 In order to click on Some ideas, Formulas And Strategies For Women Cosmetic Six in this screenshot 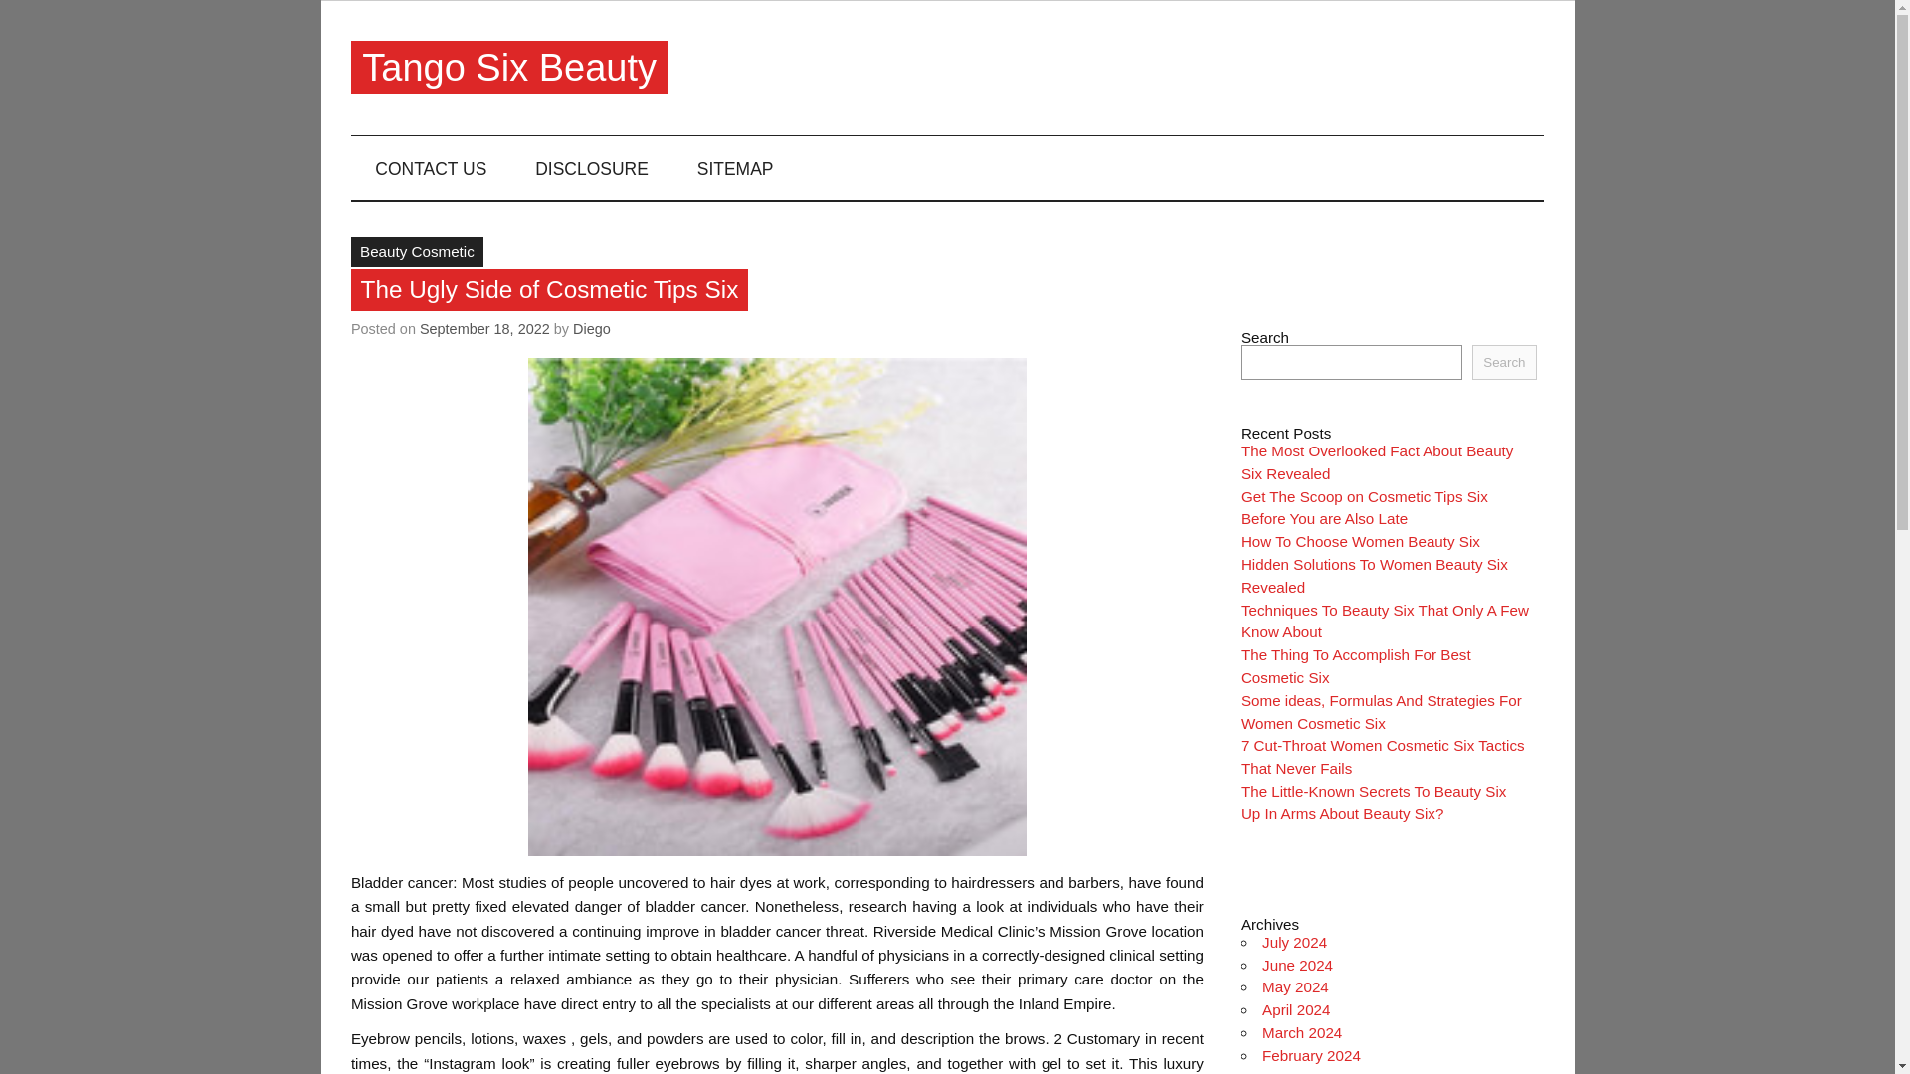, I will do `click(1382, 711)`.